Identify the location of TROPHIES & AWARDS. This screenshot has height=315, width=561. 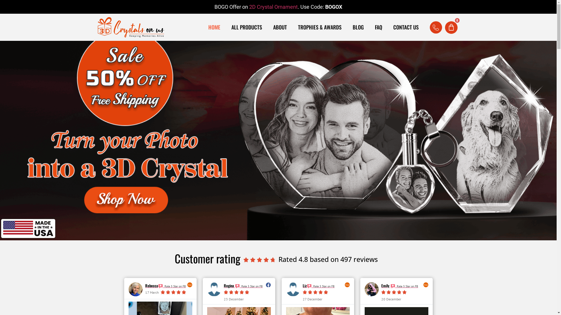
(320, 27).